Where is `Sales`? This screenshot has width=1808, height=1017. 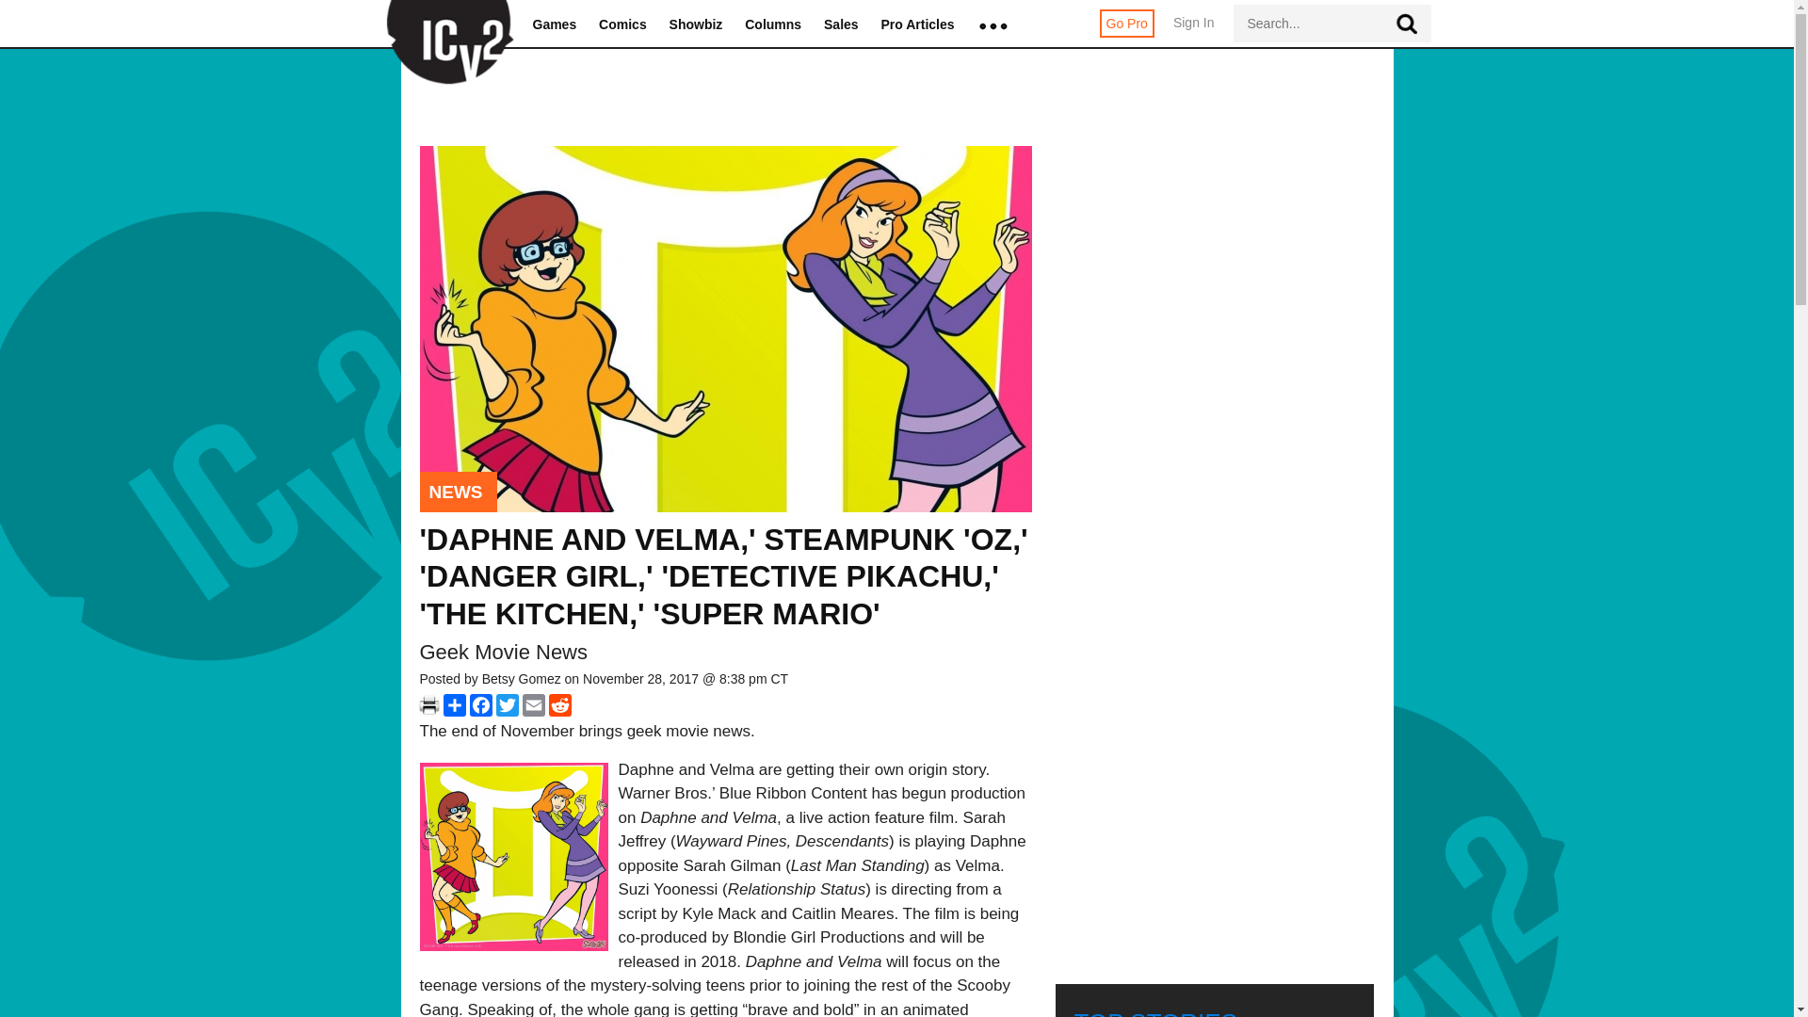
Sales is located at coordinates (842, 25).